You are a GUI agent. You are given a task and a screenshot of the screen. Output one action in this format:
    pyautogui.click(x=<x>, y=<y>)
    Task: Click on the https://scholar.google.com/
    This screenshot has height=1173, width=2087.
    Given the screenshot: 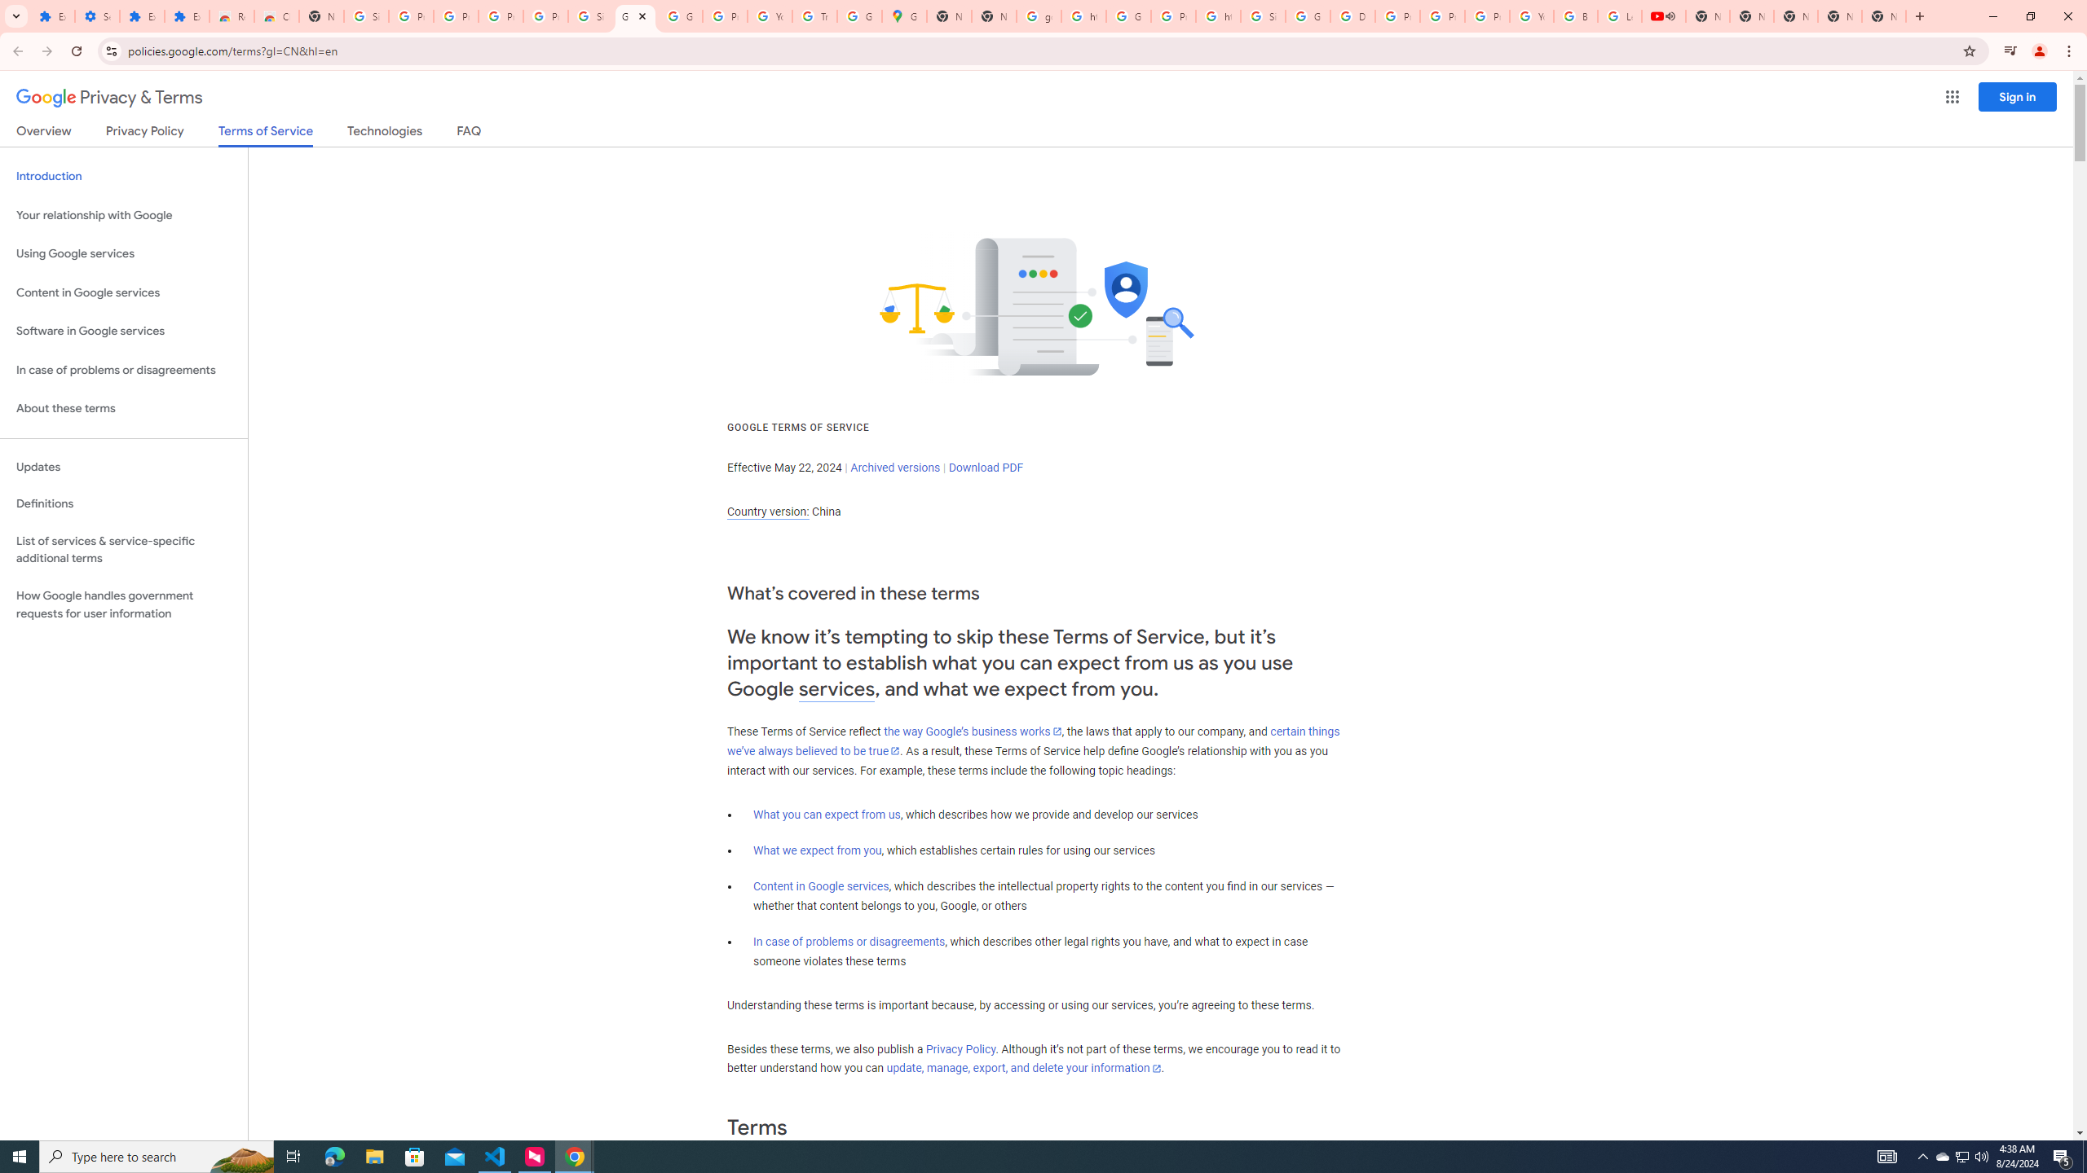 What is the action you would take?
    pyautogui.click(x=1218, y=16)
    